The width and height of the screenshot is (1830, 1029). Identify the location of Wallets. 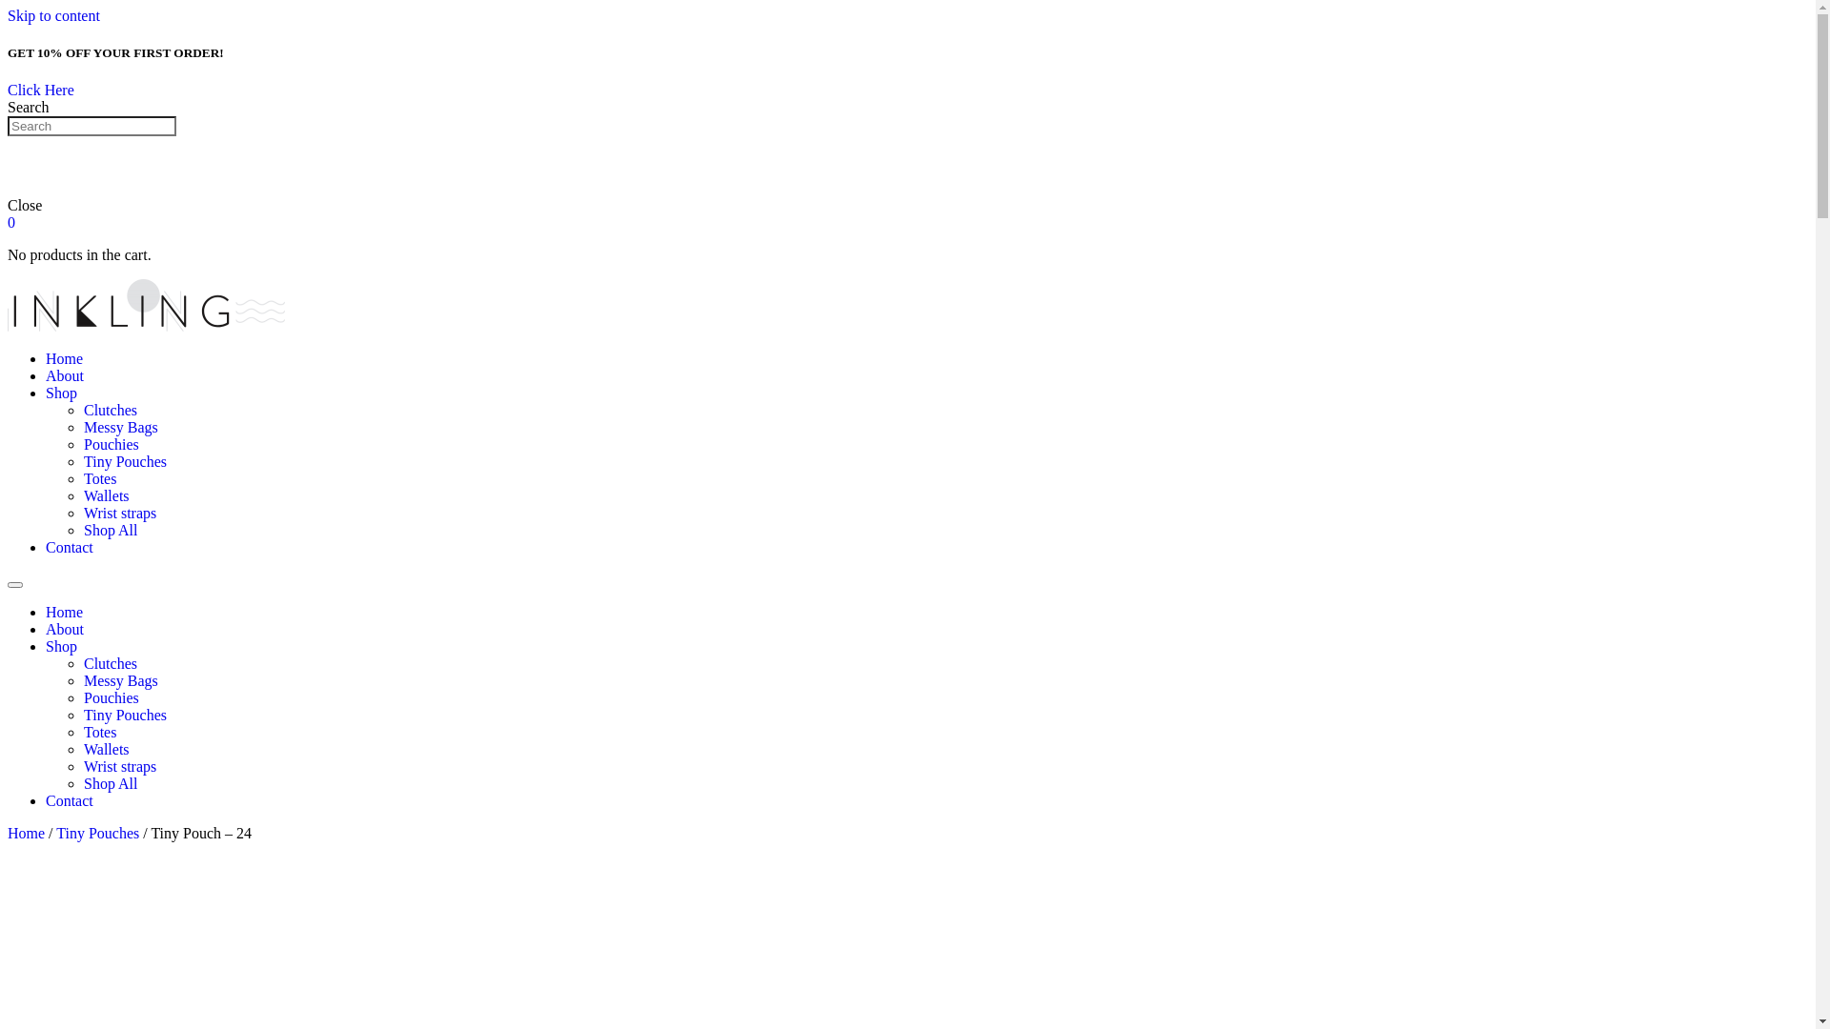
(107, 749).